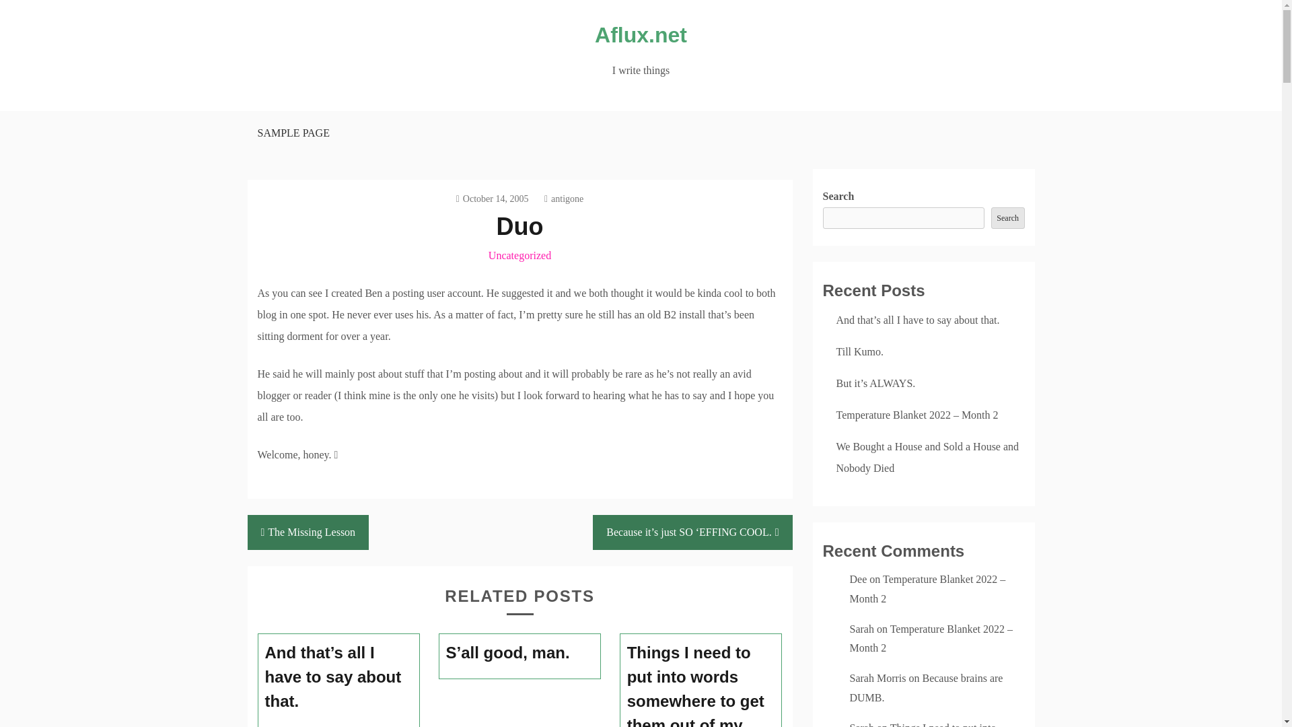  What do you see at coordinates (641, 35) in the screenshot?
I see `Aflux.net` at bounding box center [641, 35].